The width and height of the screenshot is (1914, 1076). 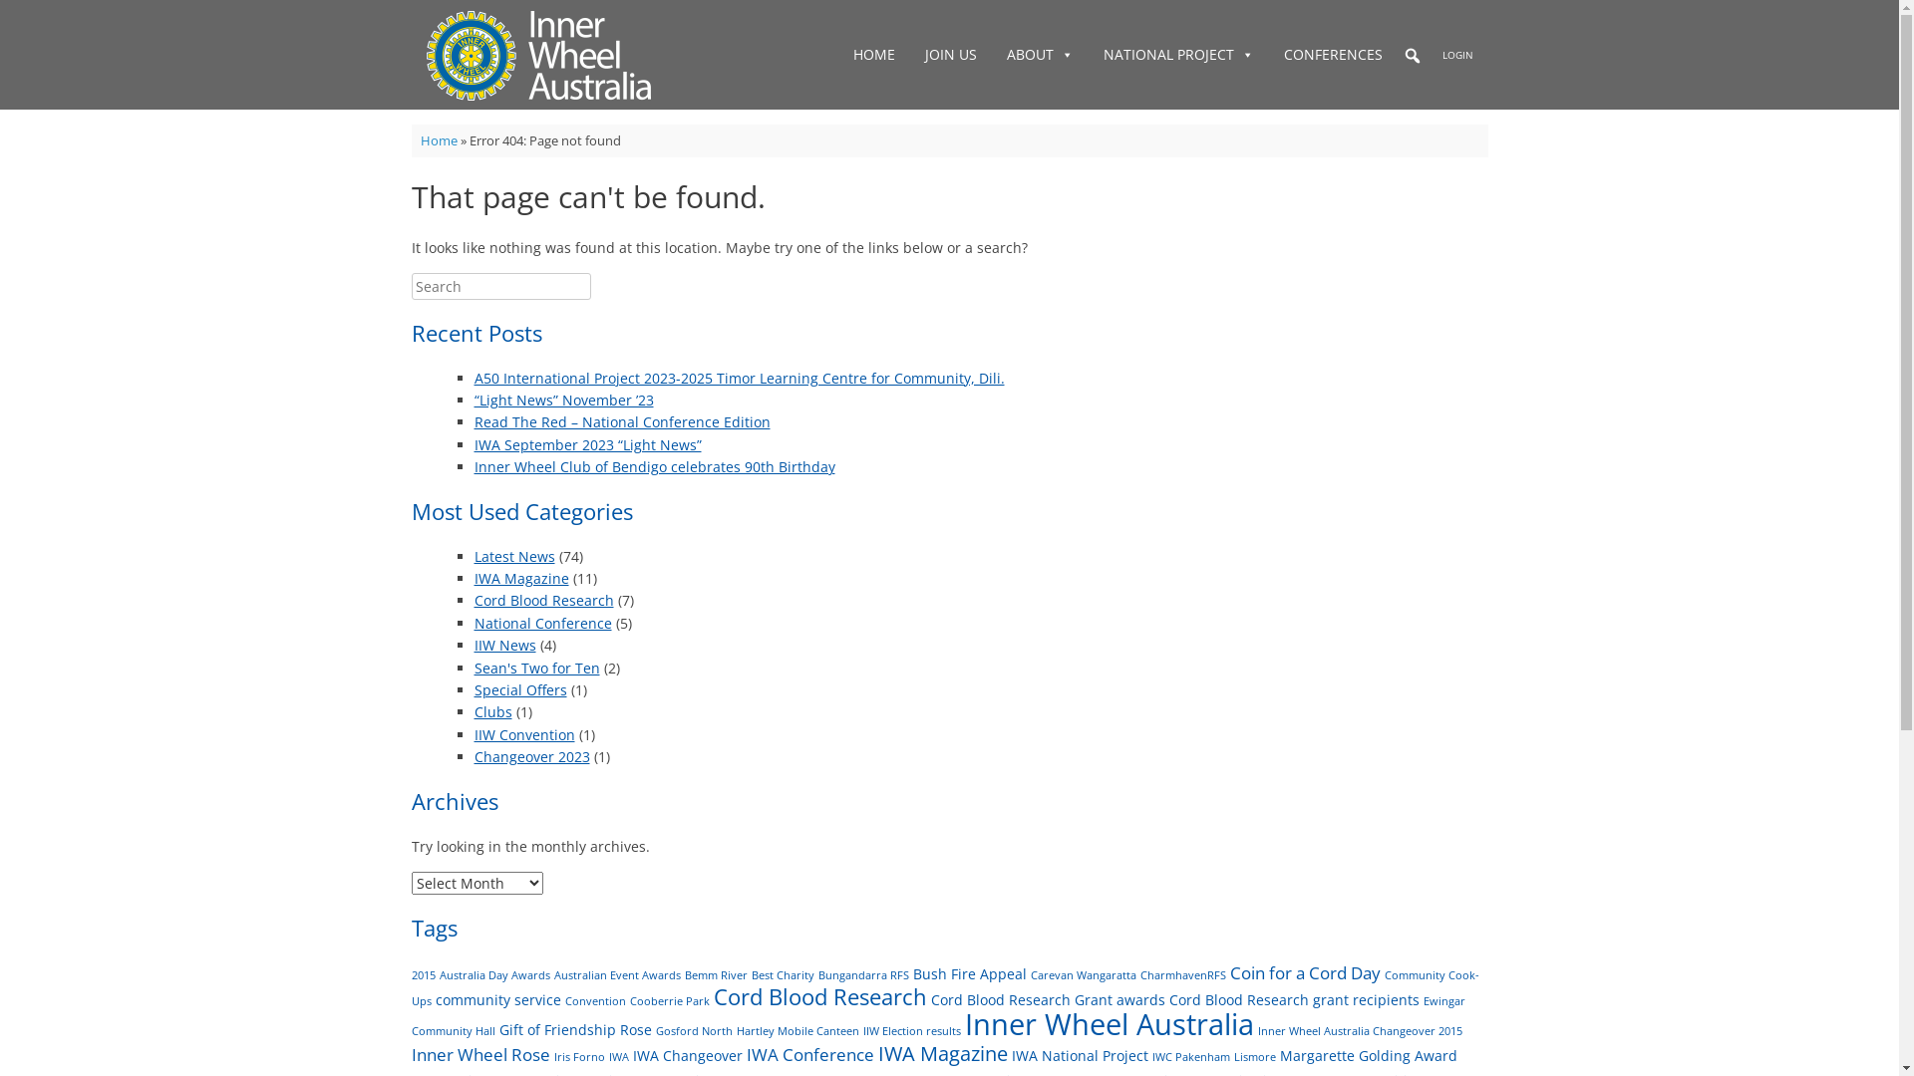 I want to click on Bemm River, so click(x=716, y=975).